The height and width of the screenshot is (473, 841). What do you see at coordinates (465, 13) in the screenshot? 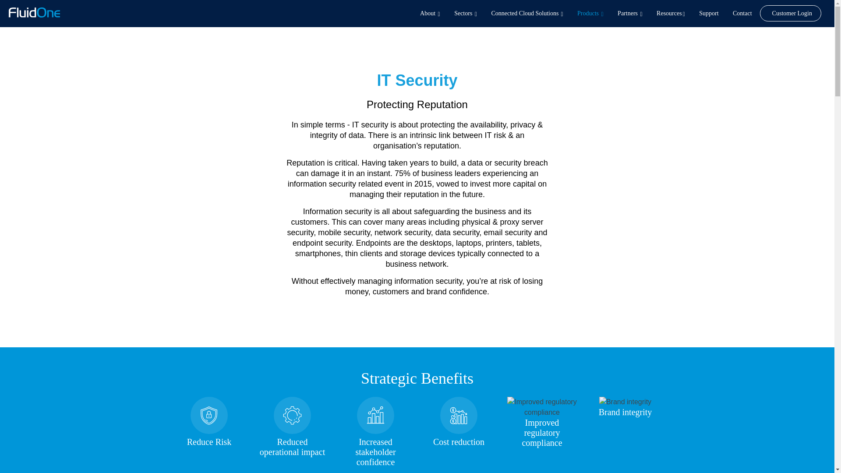
I see `Sectors` at bounding box center [465, 13].